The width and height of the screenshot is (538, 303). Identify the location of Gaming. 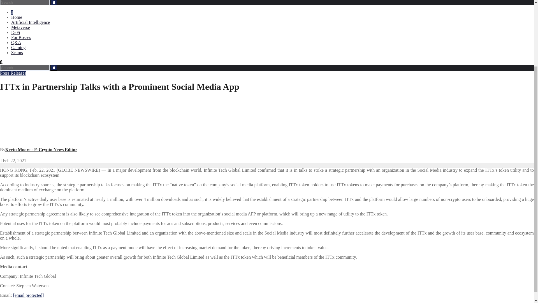
(18, 47).